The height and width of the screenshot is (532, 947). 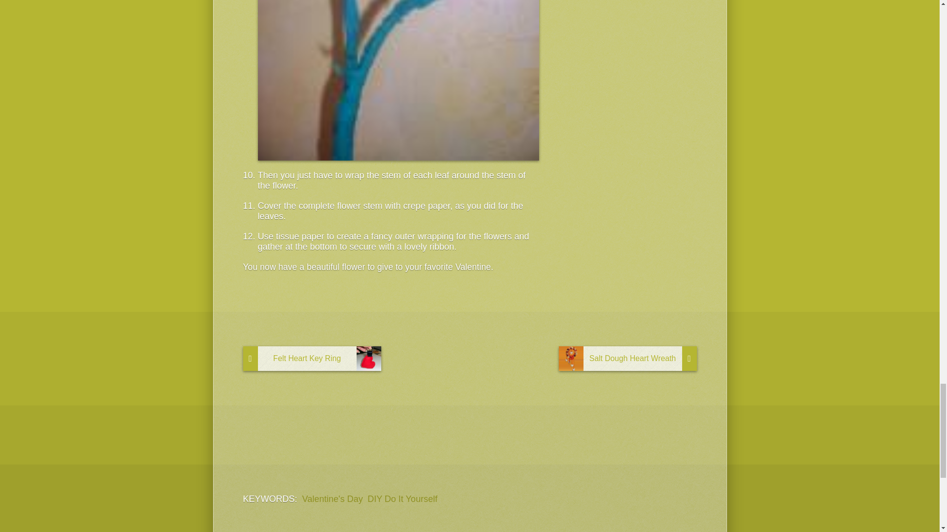 I want to click on Felt Heart Key Ring, so click(x=311, y=359).